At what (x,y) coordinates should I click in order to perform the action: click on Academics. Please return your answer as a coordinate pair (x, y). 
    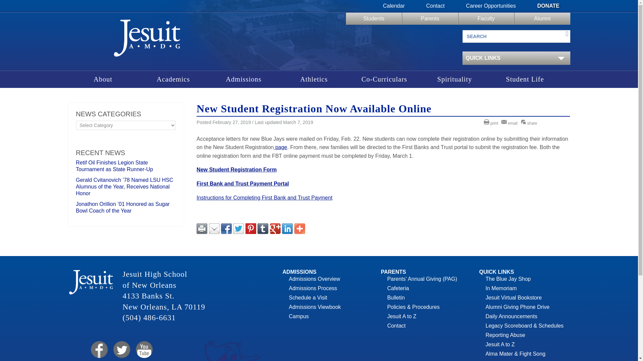
    Looking at the image, I should click on (173, 79).